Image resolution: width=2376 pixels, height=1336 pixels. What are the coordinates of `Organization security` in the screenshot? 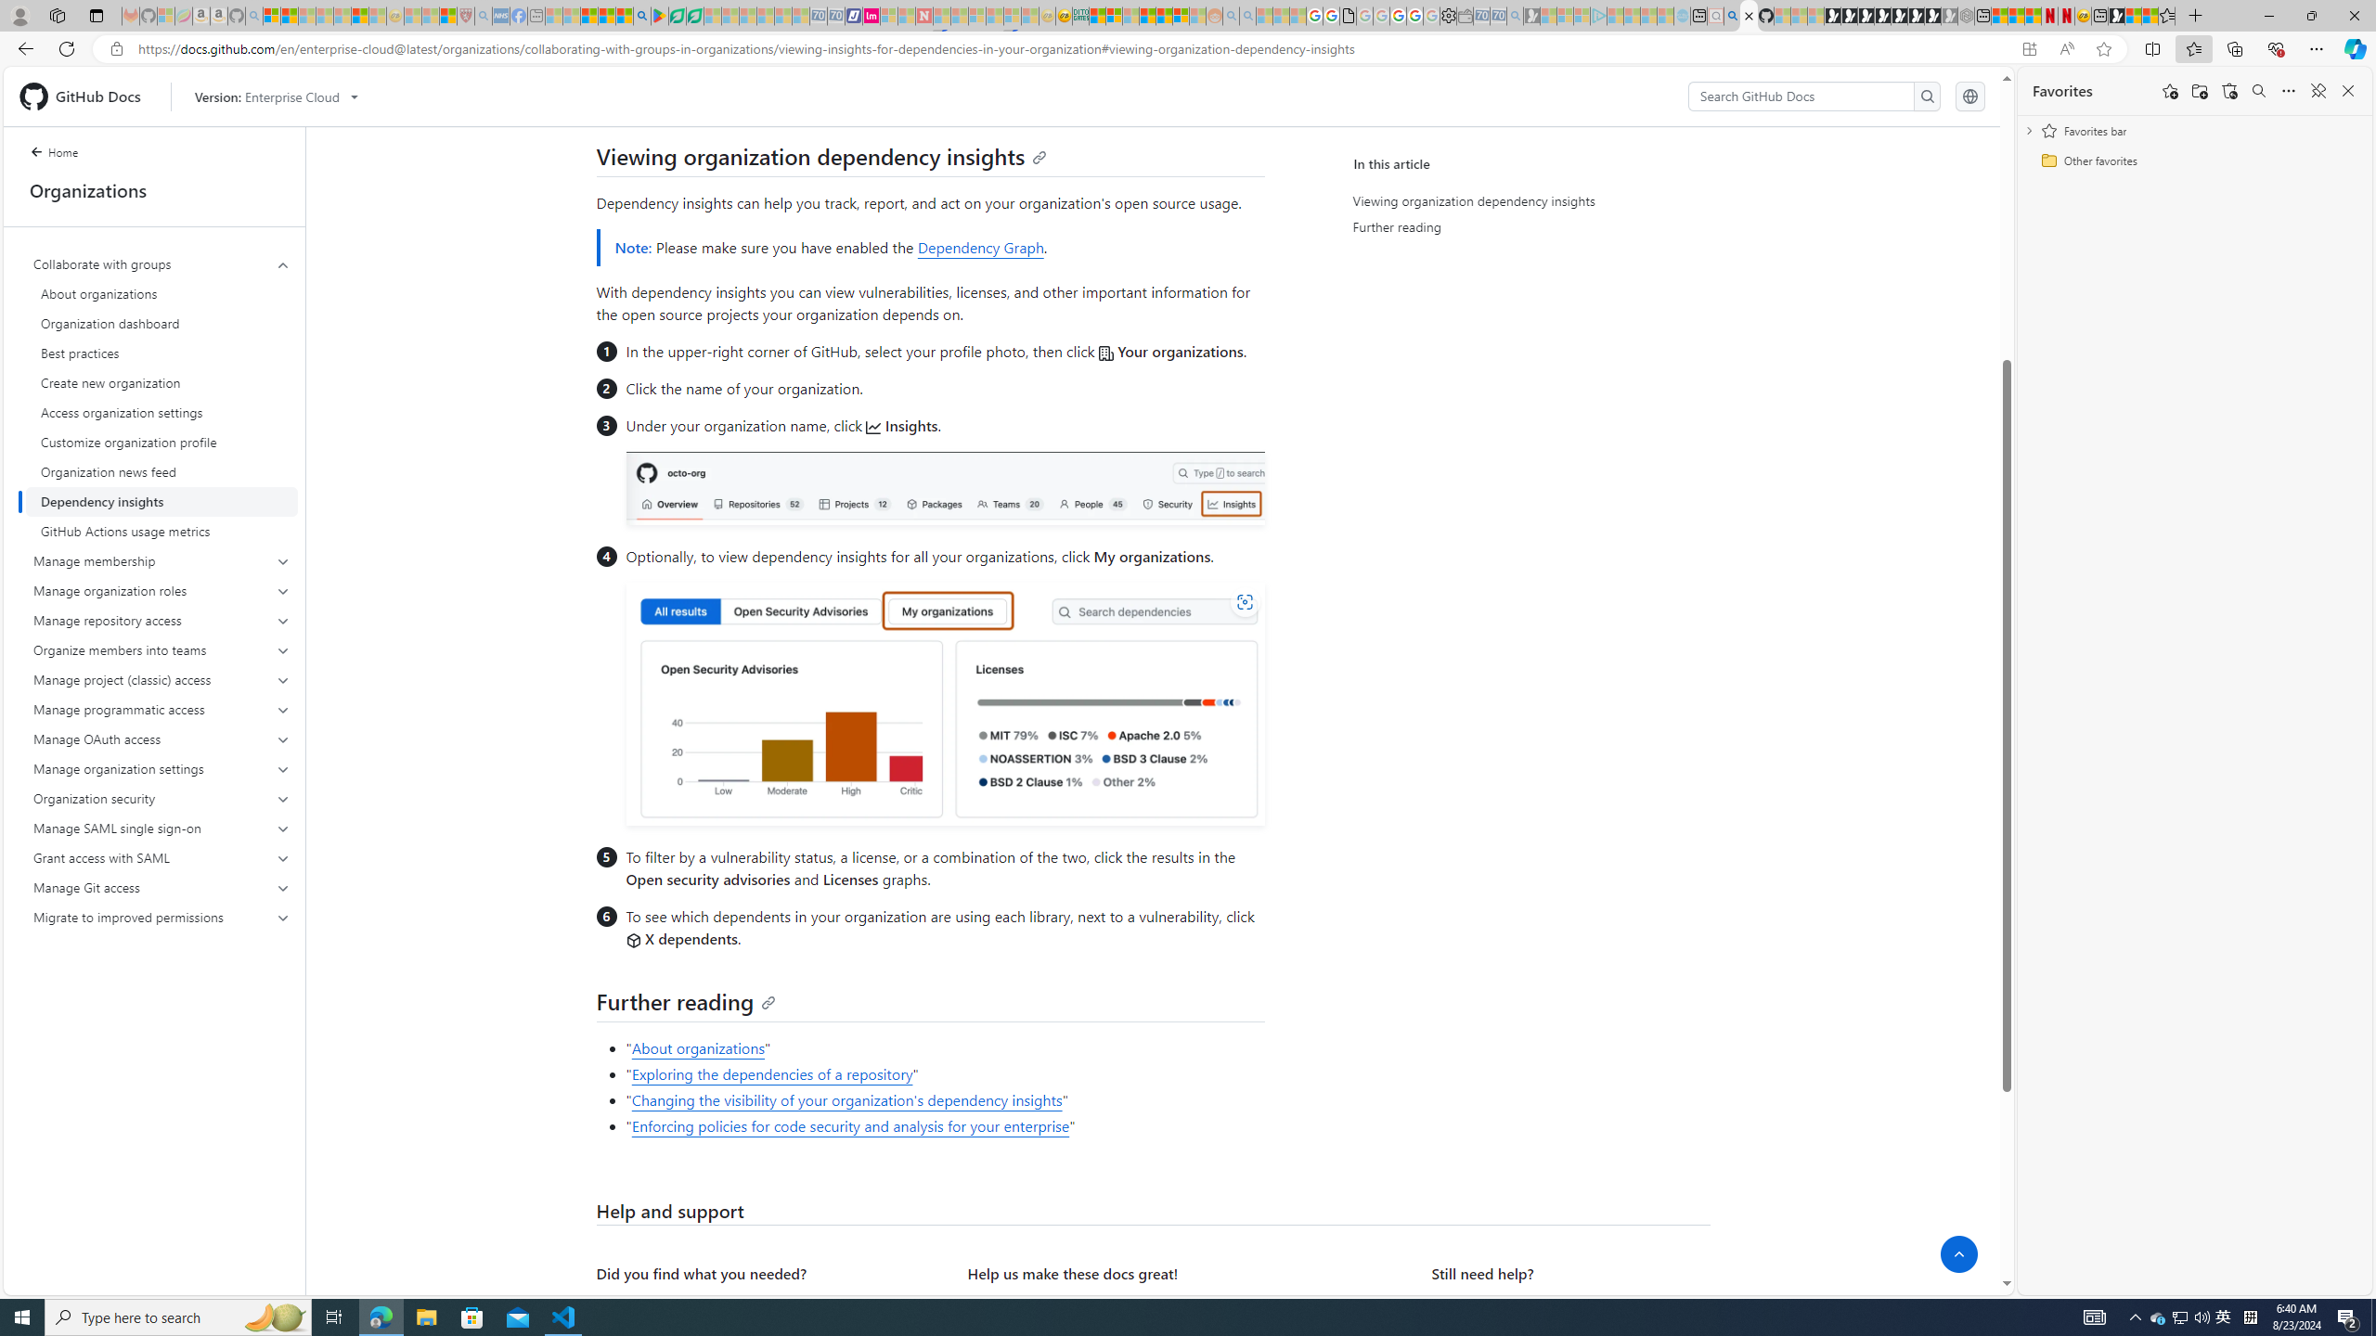 It's located at (162, 798).